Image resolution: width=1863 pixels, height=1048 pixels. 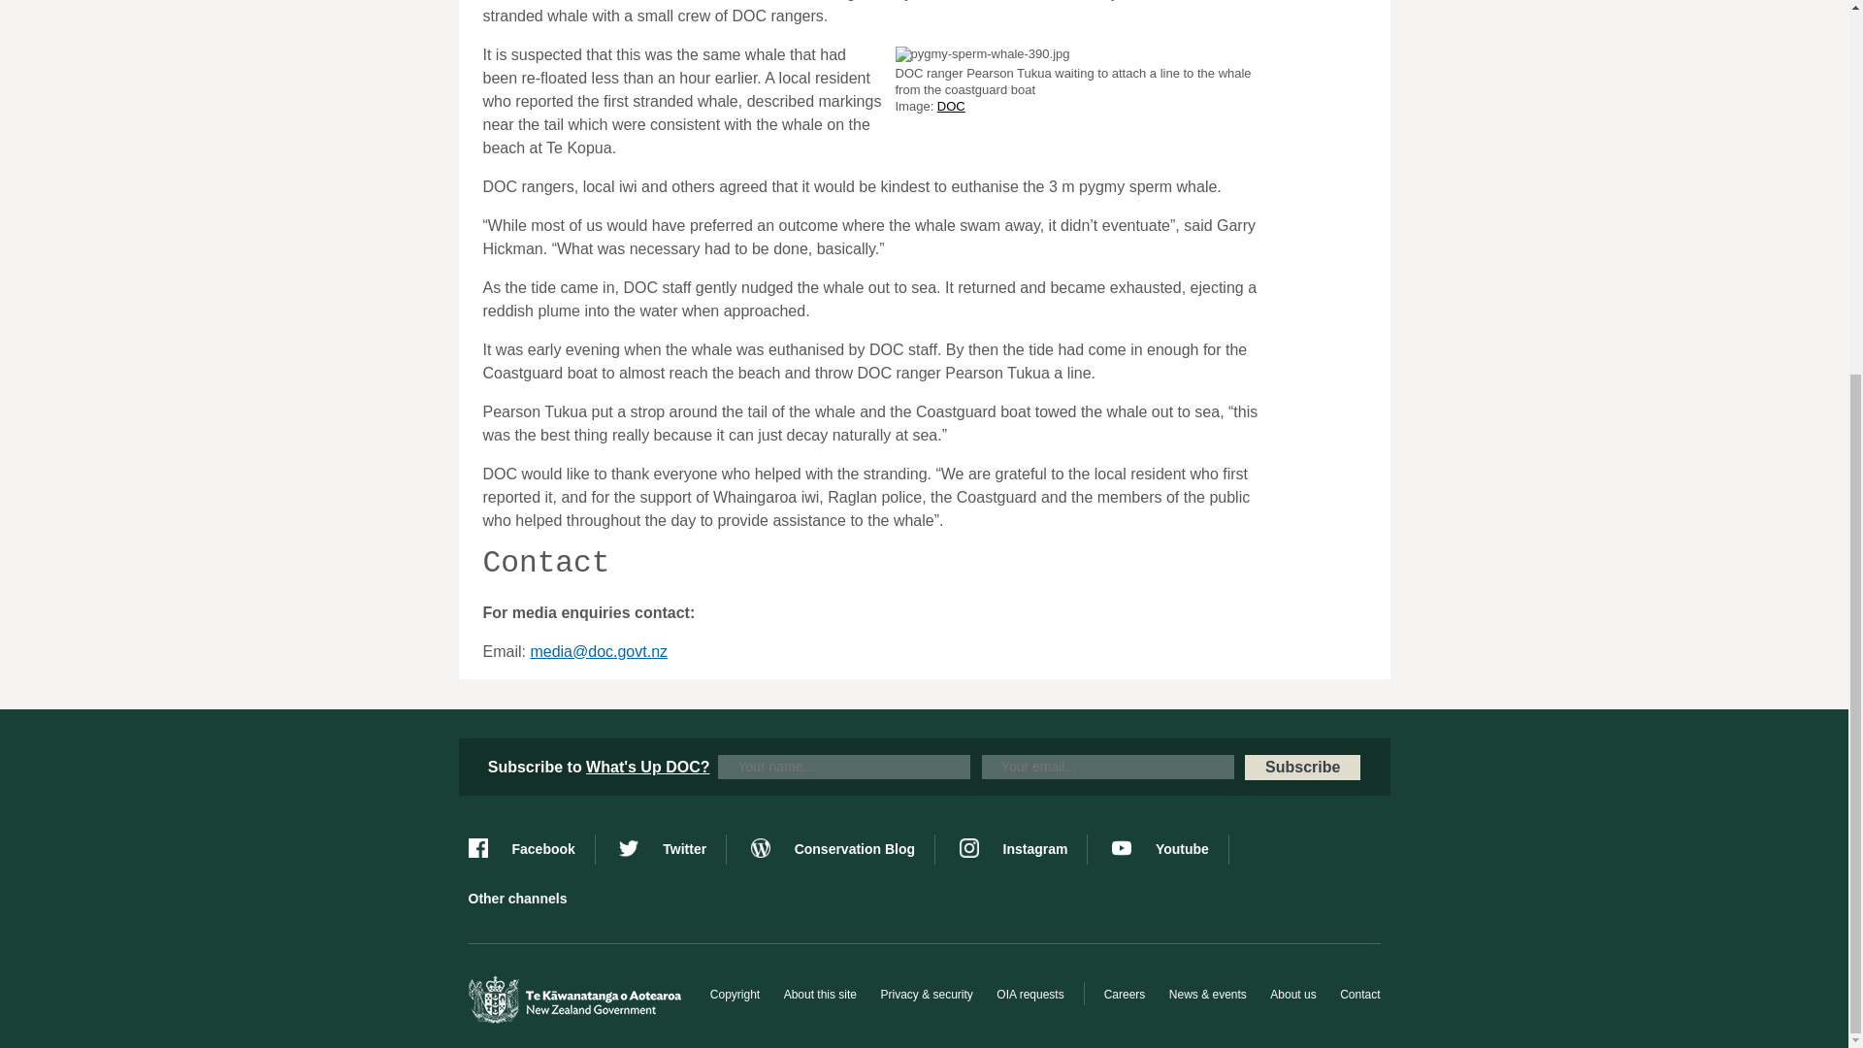 I want to click on blog, so click(x=842, y=849).